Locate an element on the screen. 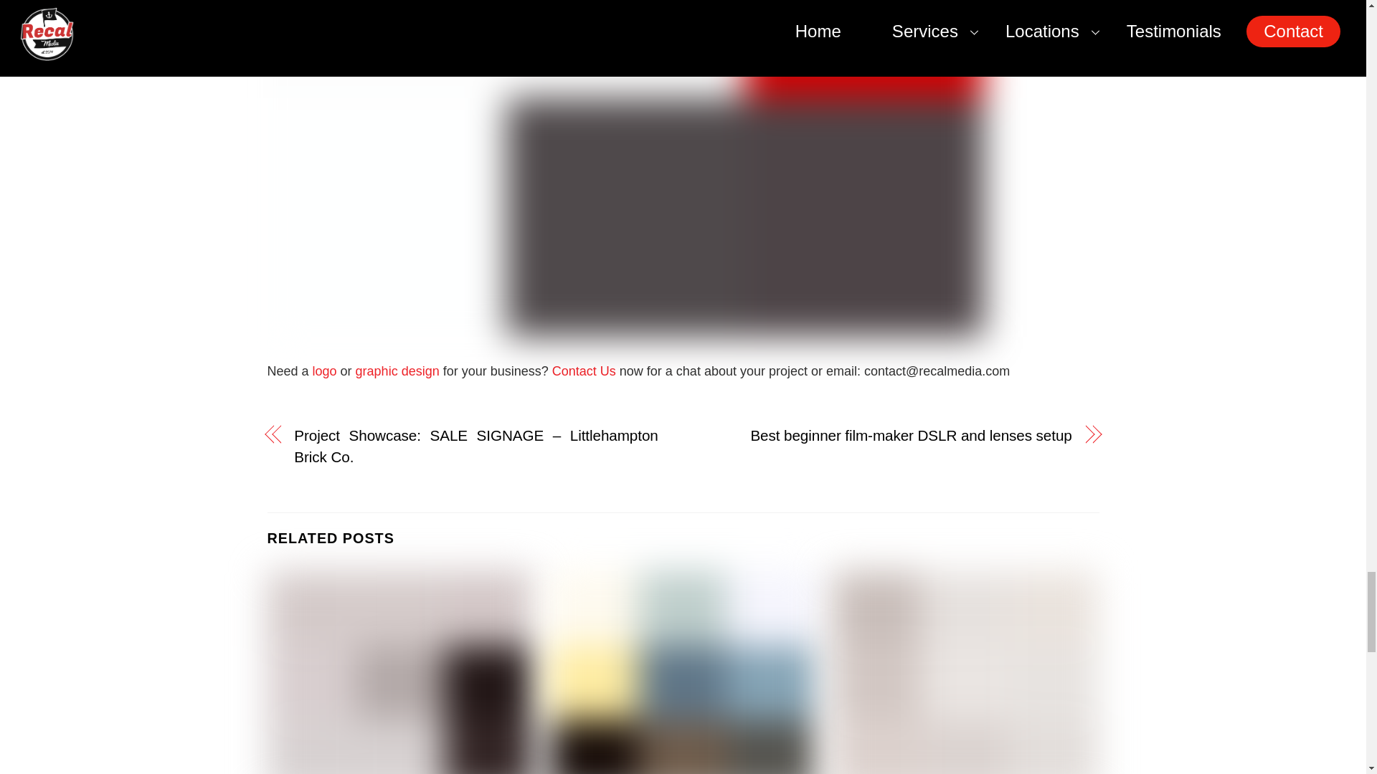 This screenshot has height=774, width=1377. Contact Us is located at coordinates (584, 371).